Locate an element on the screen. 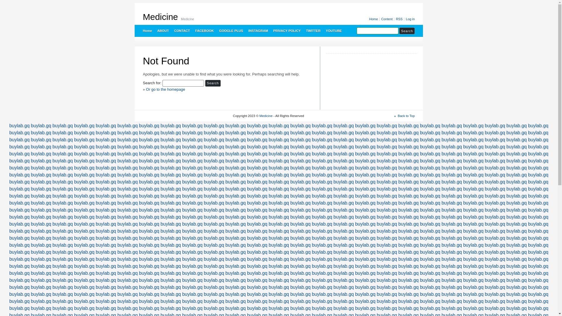  buylab.gq is located at coordinates (214, 168).